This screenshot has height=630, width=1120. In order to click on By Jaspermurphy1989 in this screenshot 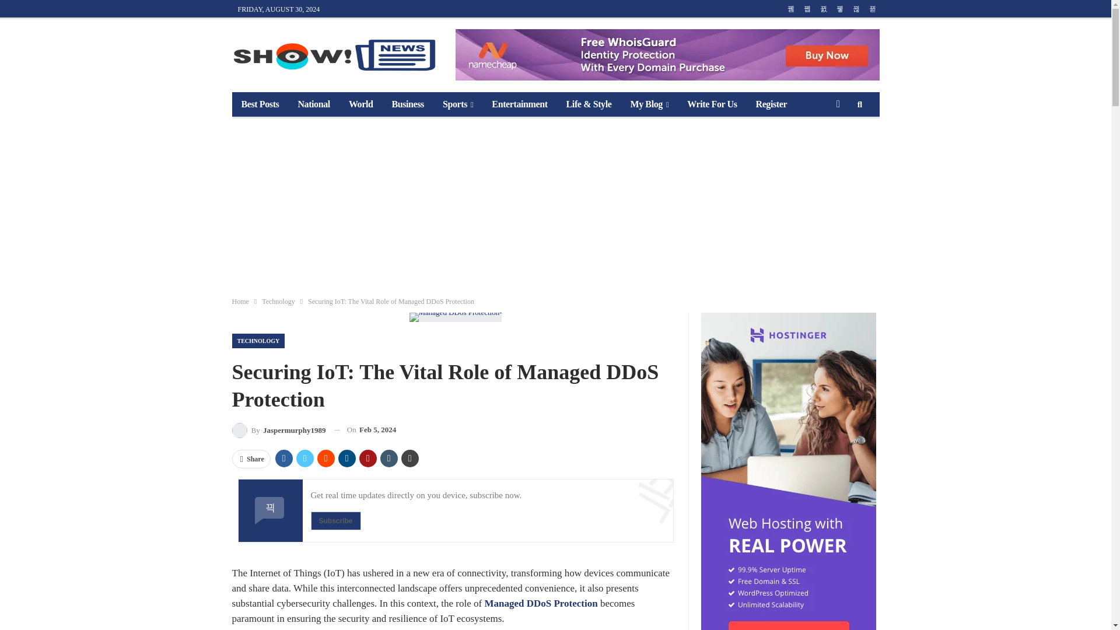, I will do `click(279, 429)`.